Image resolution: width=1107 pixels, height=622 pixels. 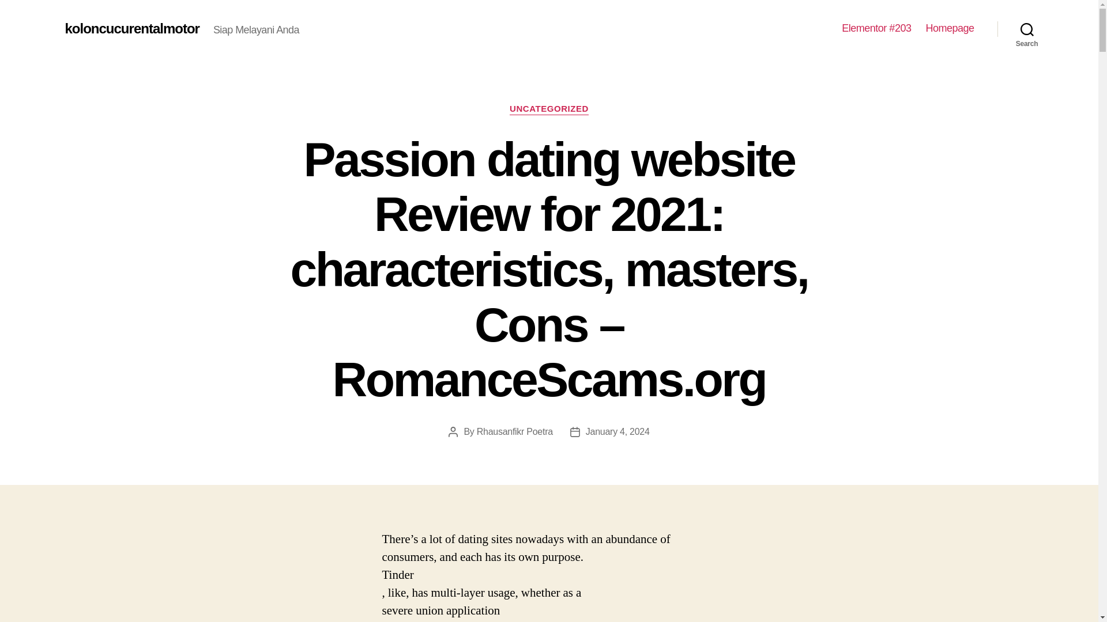 I want to click on koloncucurentalmotor, so click(x=131, y=28).